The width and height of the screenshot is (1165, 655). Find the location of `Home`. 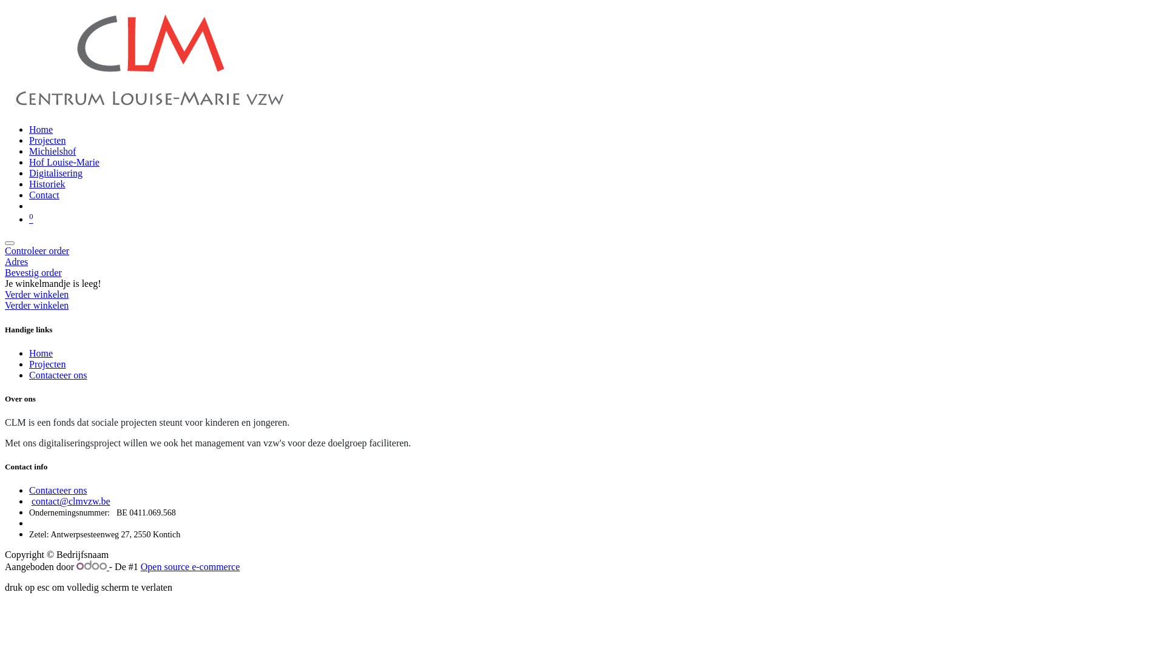

Home is located at coordinates (41, 130).